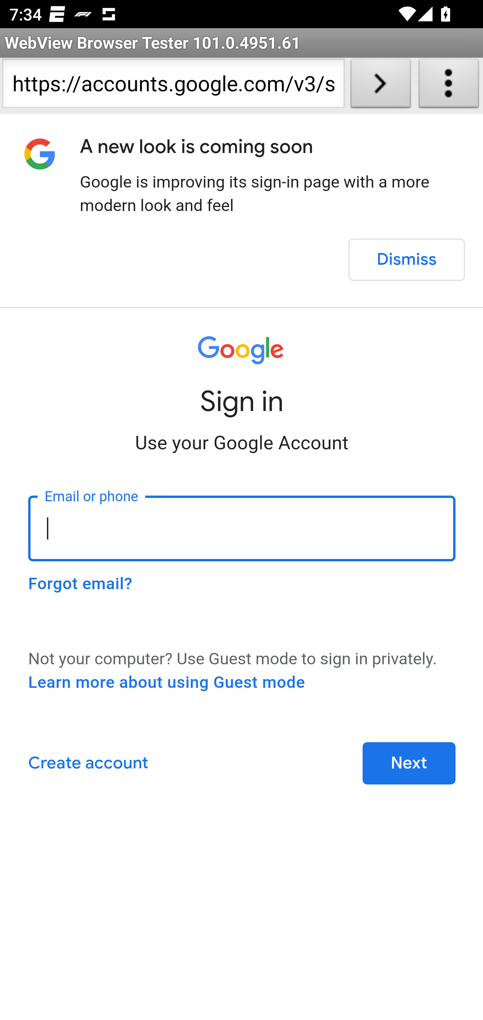 The image size is (483, 1020). What do you see at coordinates (407, 260) in the screenshot?
I see `Dismiss` at bounding box center [407, 260].